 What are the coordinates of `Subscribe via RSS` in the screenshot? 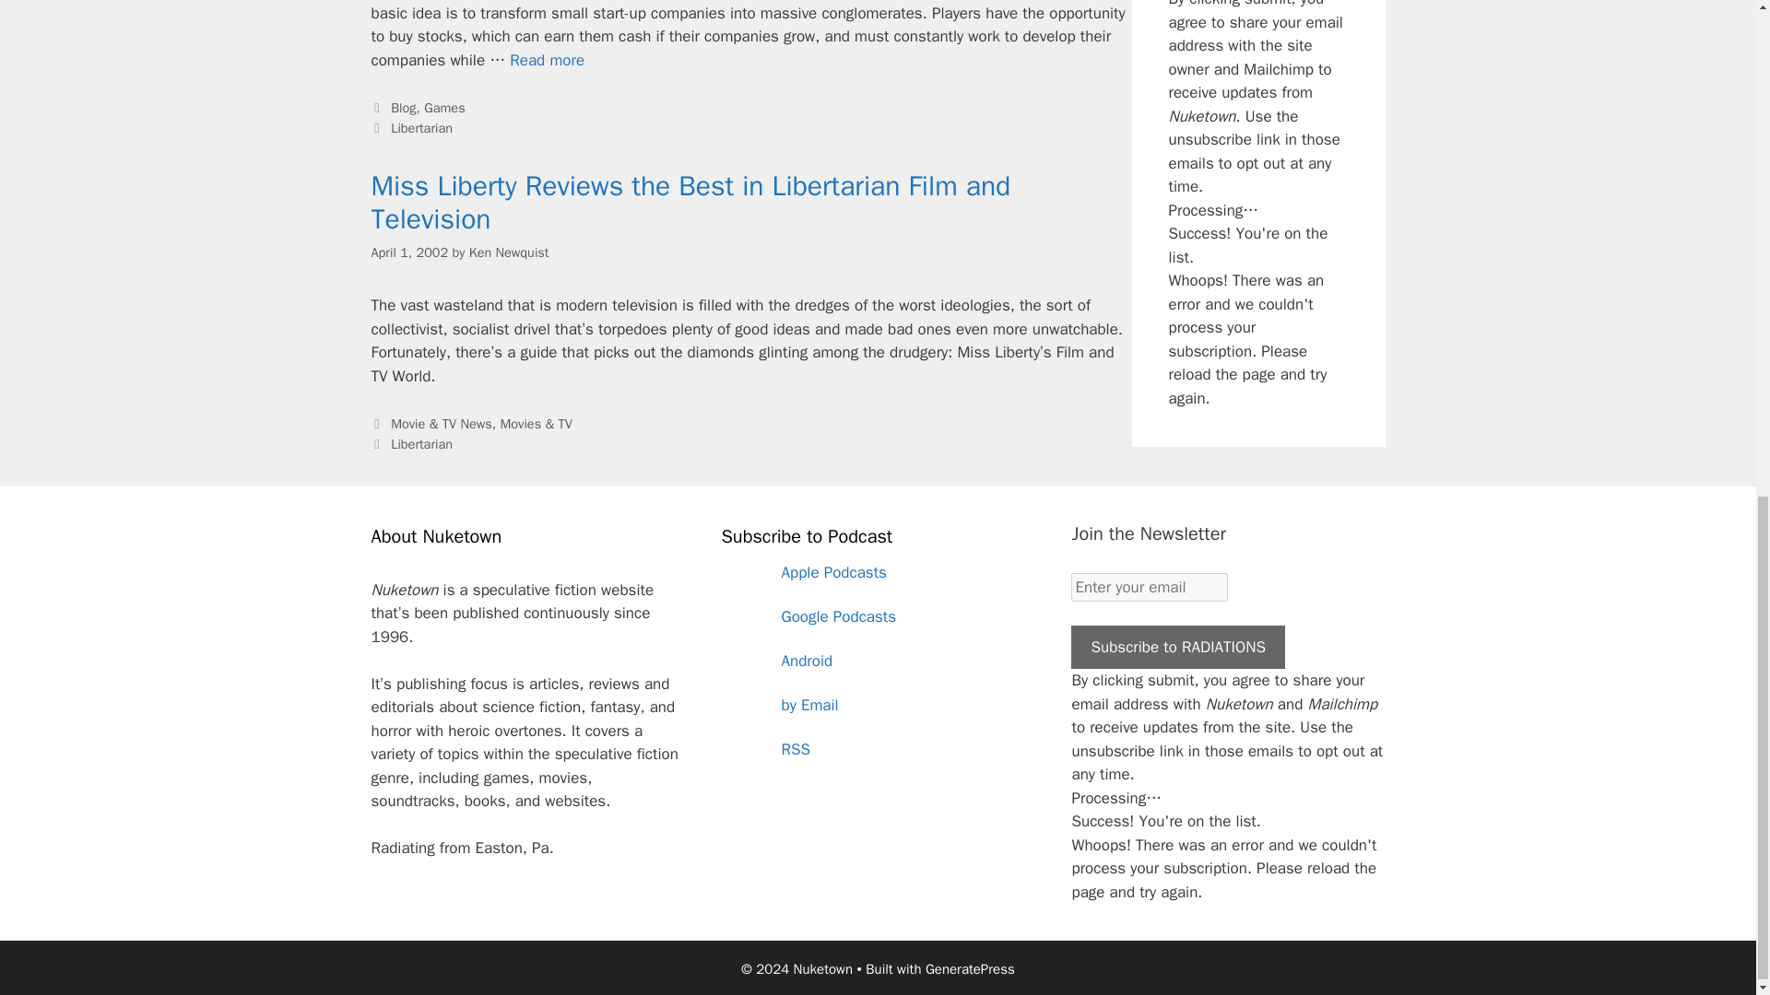 It's located at (877, 750).